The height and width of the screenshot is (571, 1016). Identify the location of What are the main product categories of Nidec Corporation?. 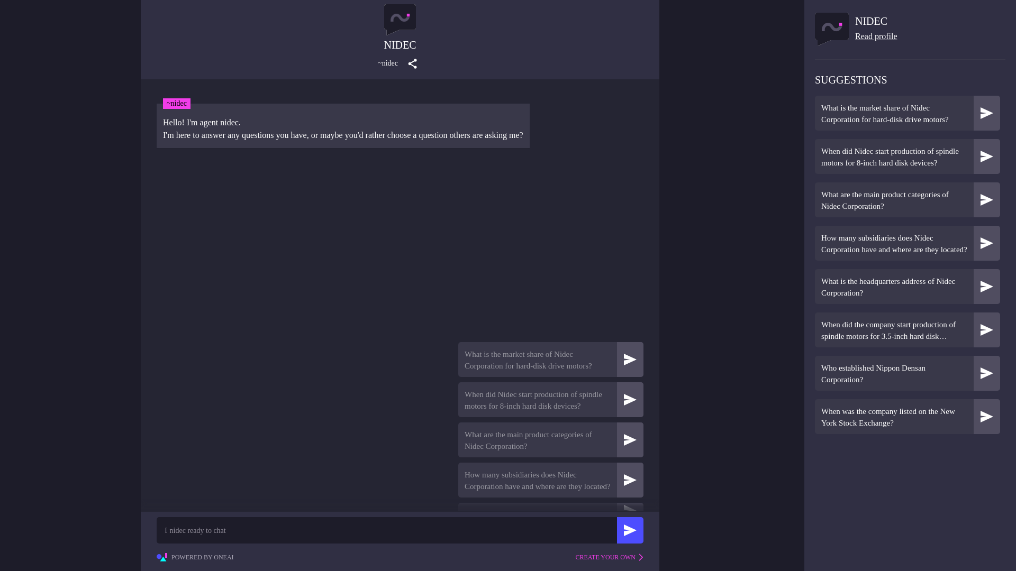
(537, 440).